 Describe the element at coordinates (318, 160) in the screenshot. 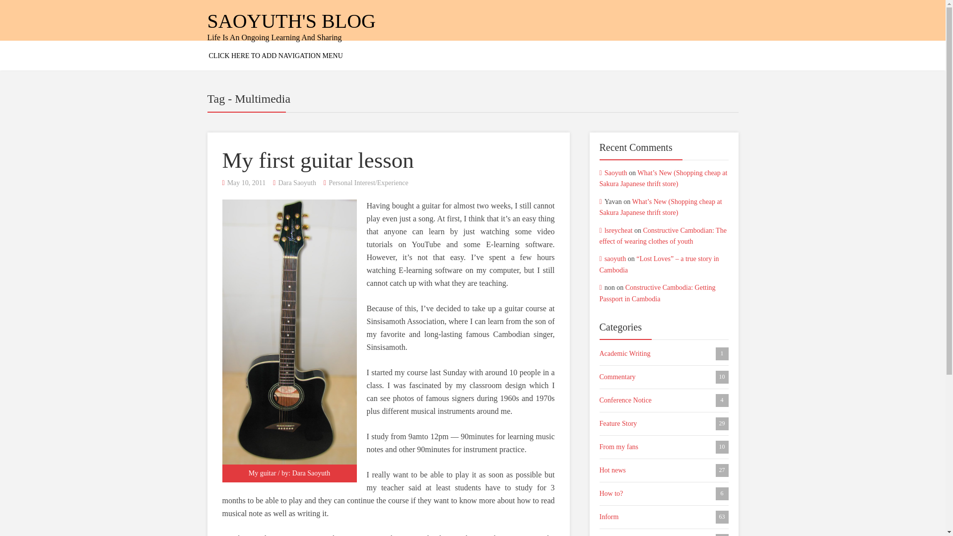

I see `My first guitar lesson` at that location.